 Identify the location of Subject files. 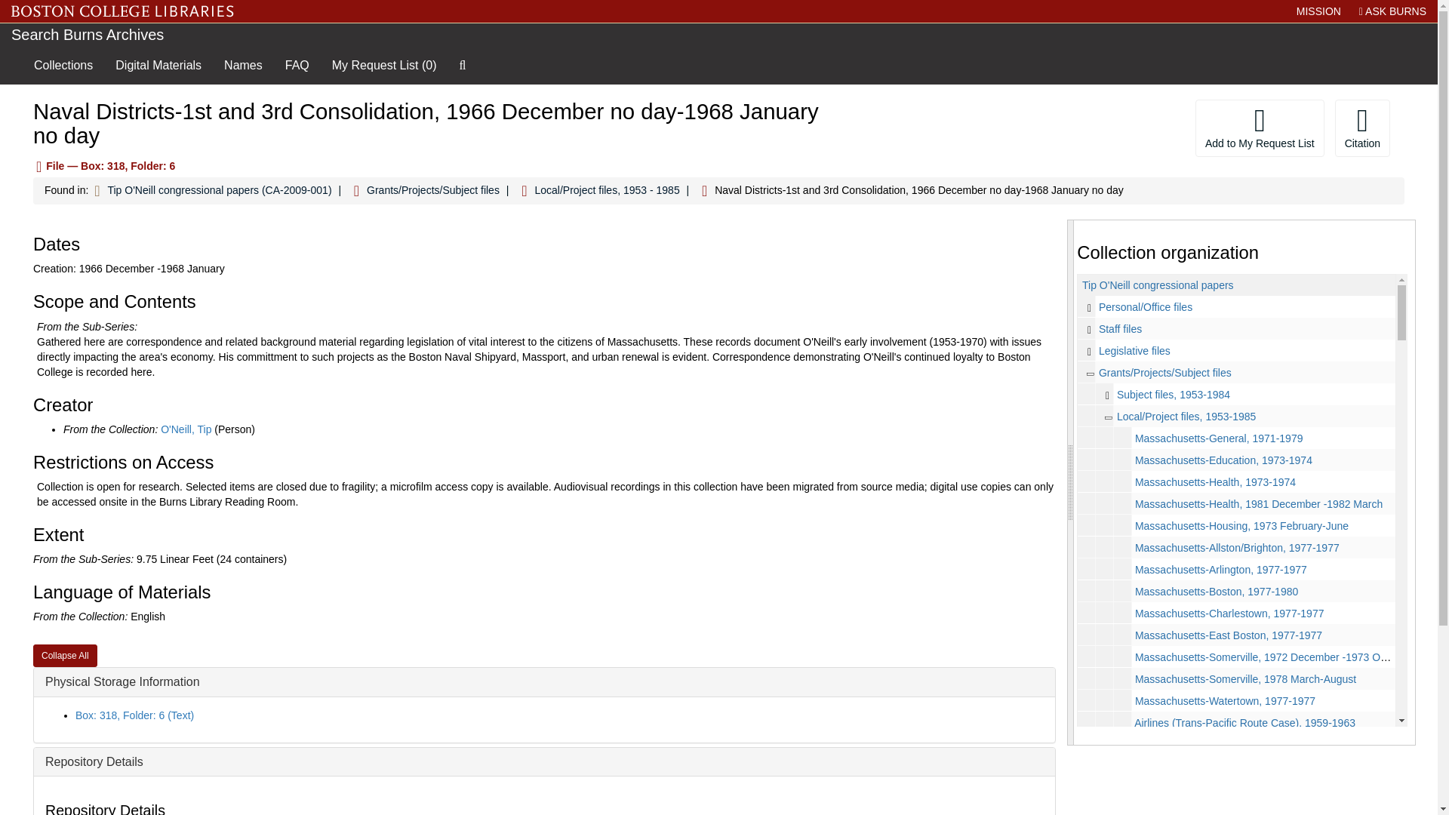
(1236, 394).